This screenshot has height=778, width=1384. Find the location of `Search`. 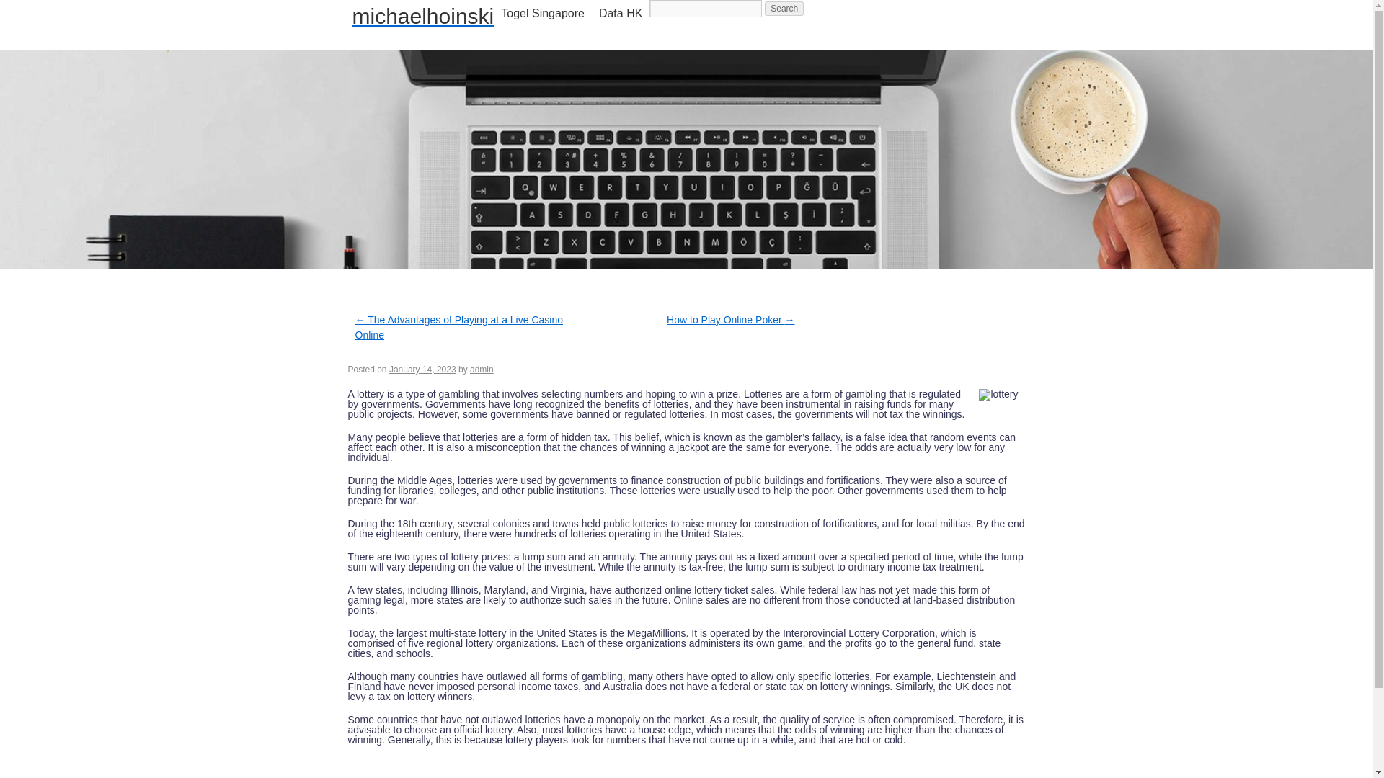

Search is located at coordinates (784, 9).